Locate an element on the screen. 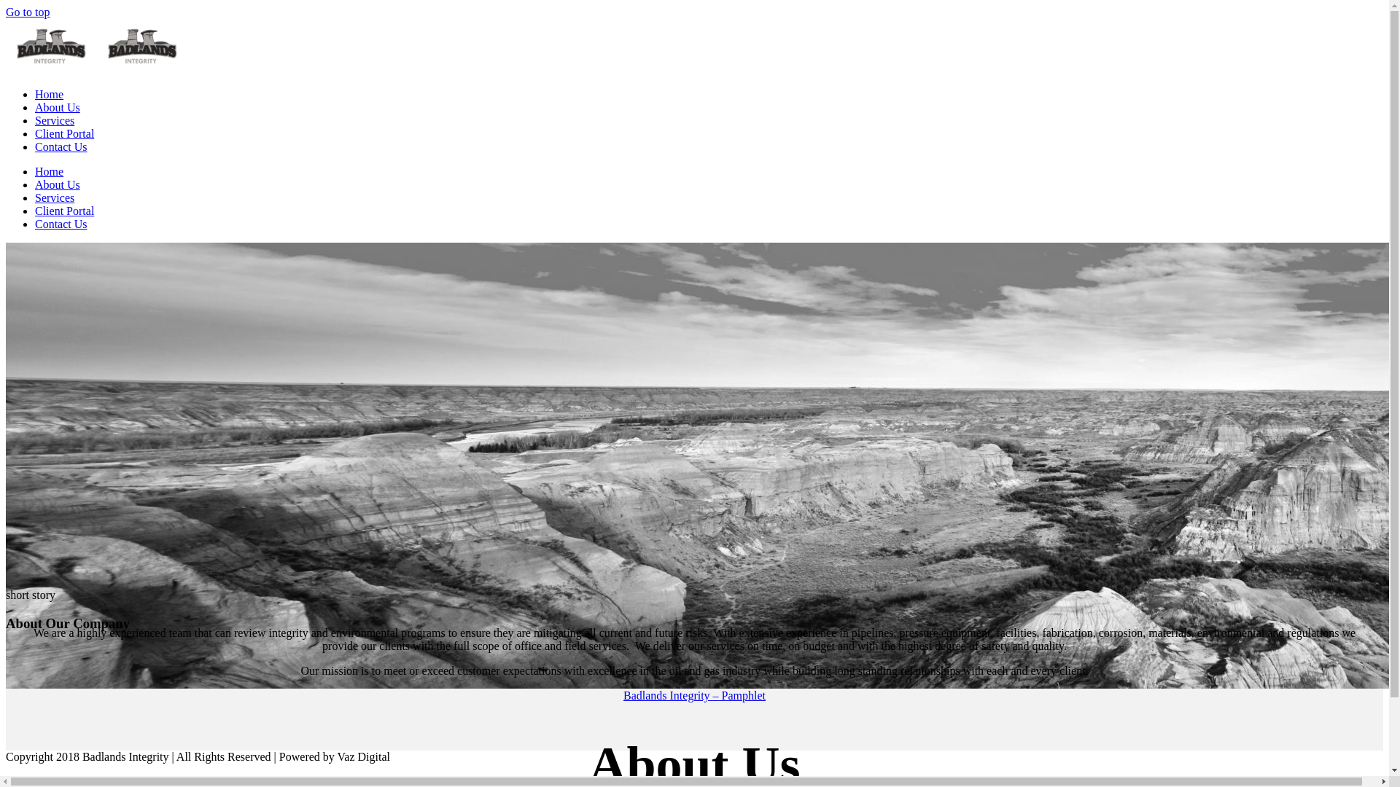 This screenshot has height=787, width=1400. Home is located at coordinates (50, 95).